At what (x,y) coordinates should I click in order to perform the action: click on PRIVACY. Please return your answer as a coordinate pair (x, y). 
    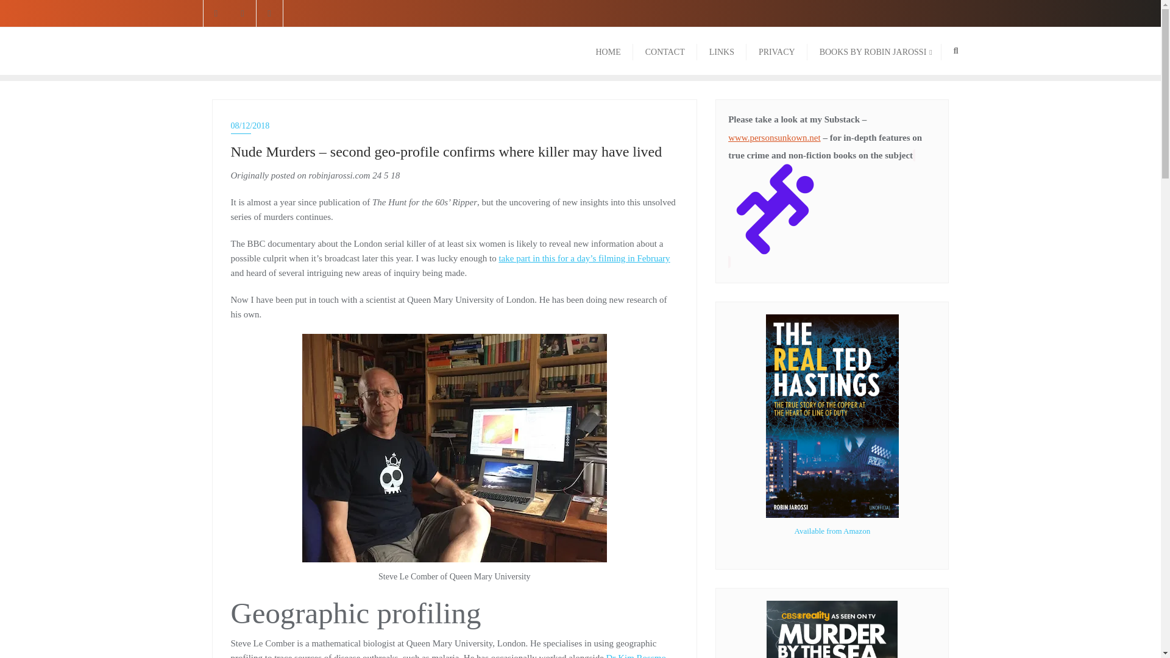
    Looking at the image, I should click on (665, 51).